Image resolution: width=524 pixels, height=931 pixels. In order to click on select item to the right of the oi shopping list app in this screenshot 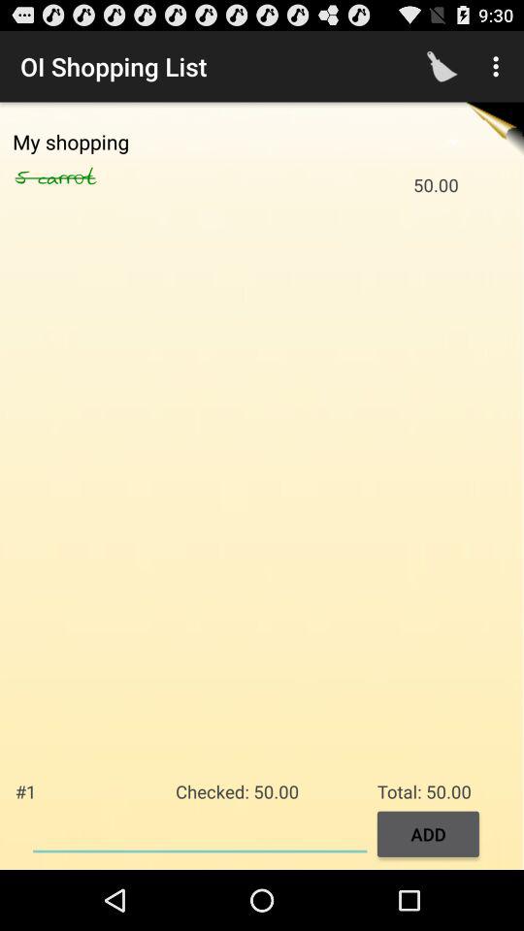, I will do `click(442, 66)`.